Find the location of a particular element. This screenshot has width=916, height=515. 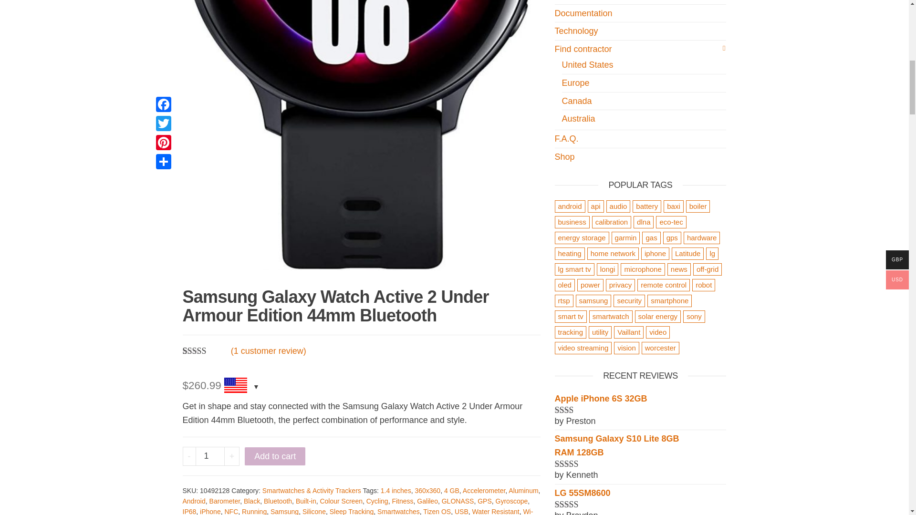

360x360 is located at coordinates (427, 490).